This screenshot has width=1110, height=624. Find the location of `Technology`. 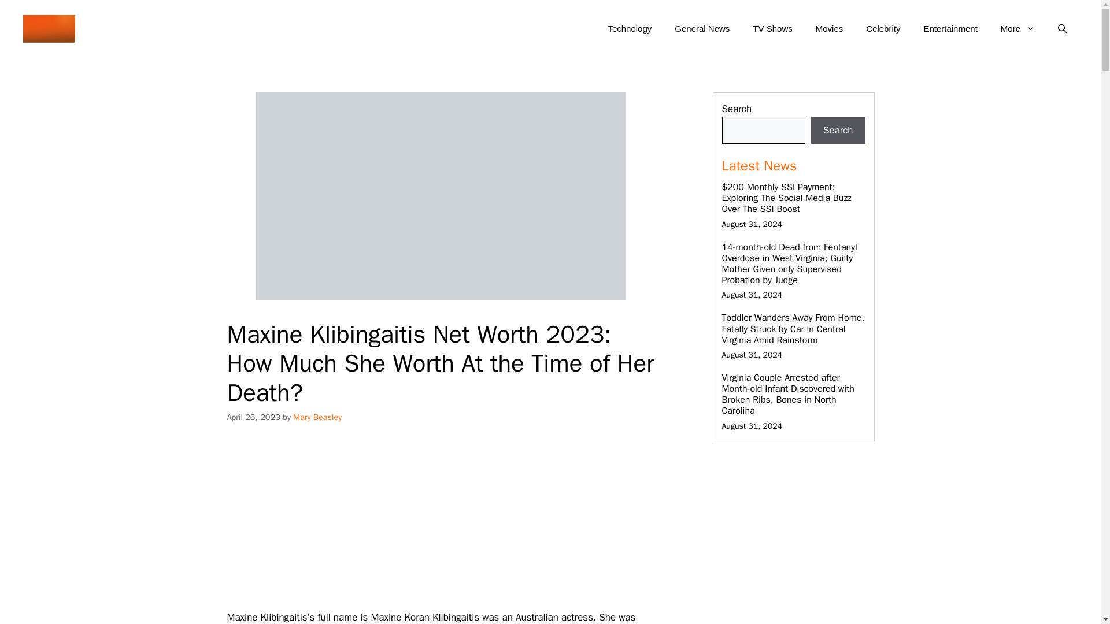

Technology is located at coordinates (629, 29).